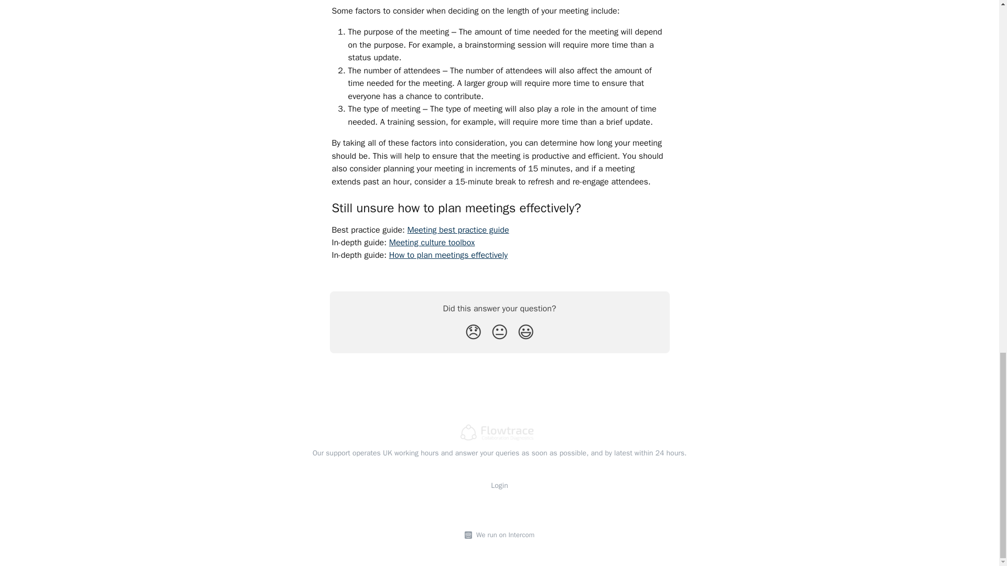  Describe the element at coordinates (458, 230) in the screenshot. I see `Meeting best practice guide` at that location.